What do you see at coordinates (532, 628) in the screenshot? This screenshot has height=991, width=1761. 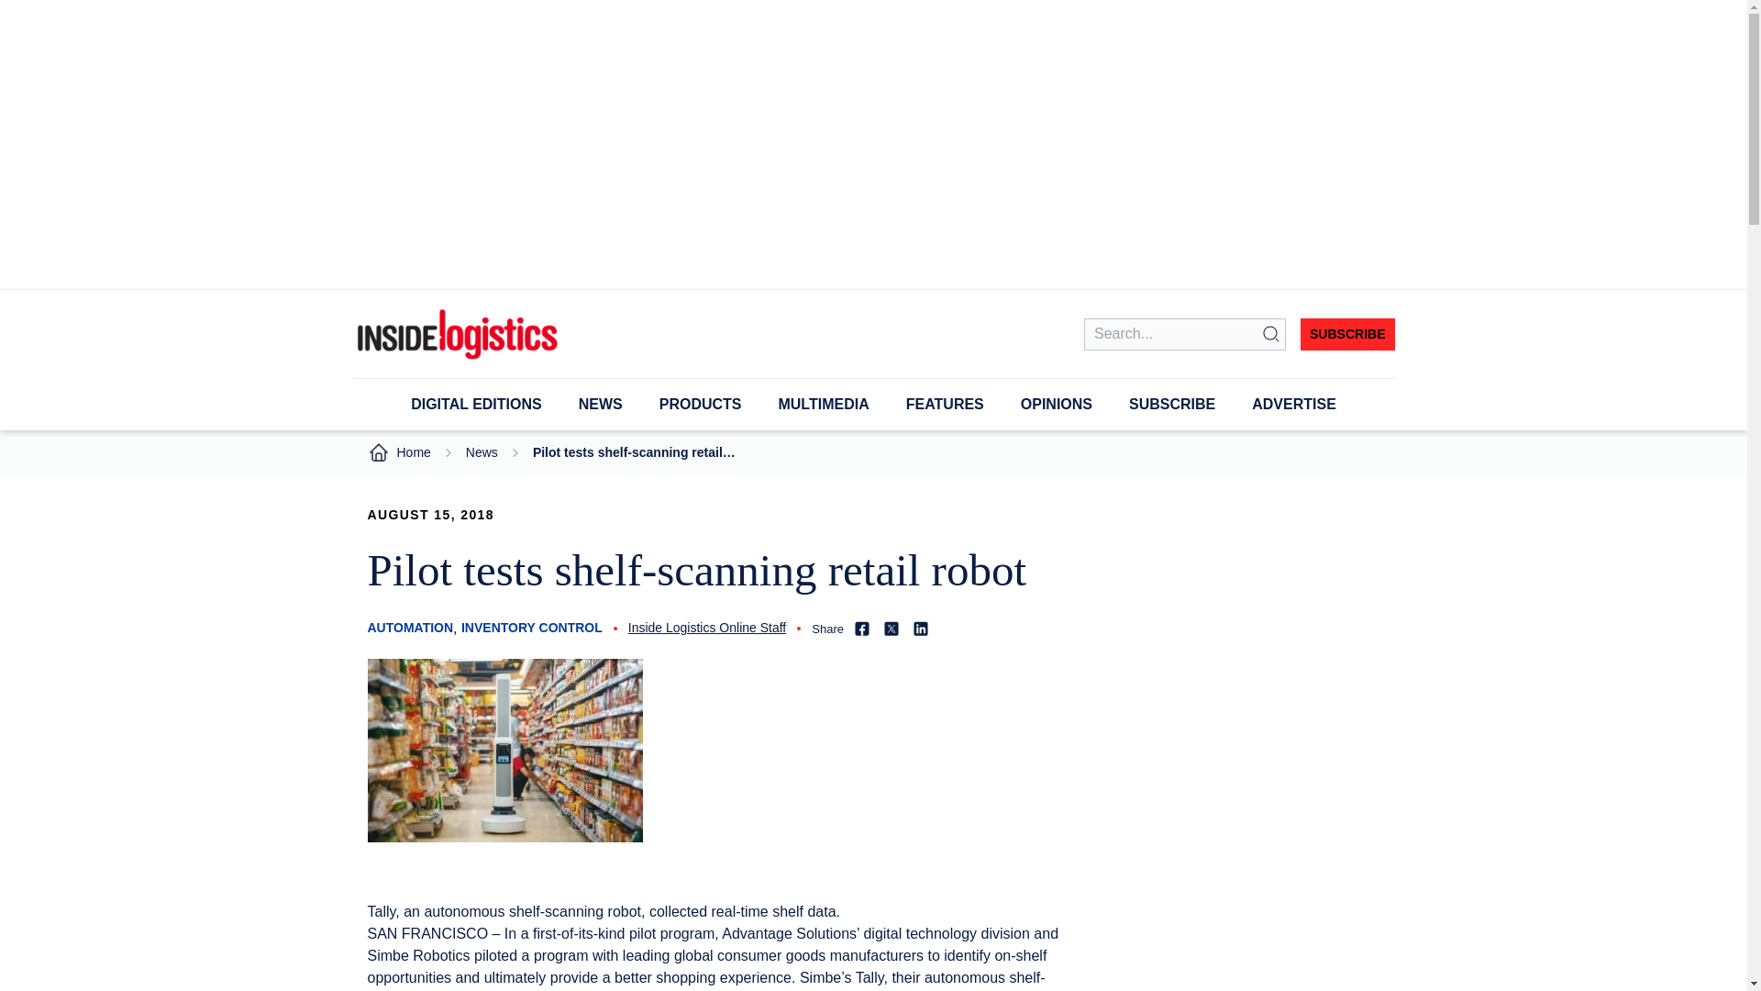 I see `INVENTORY CONTROL` at bounding box center [532, 628].